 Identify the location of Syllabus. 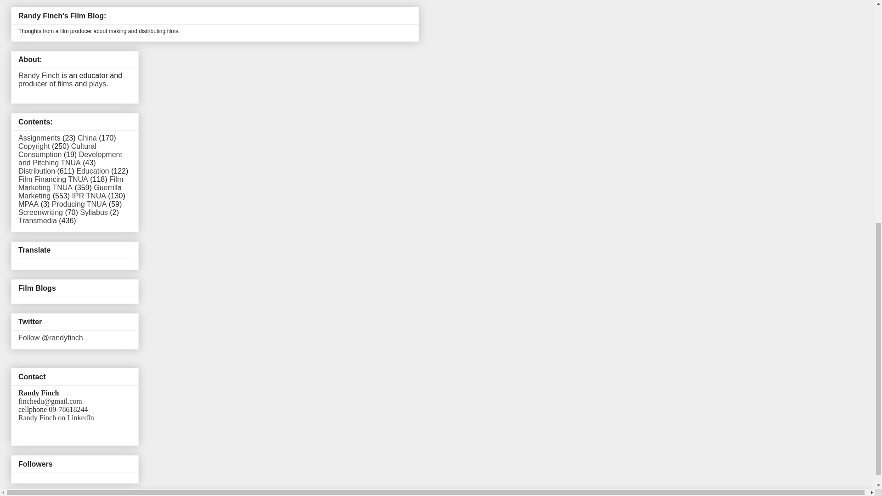
(94, 212).